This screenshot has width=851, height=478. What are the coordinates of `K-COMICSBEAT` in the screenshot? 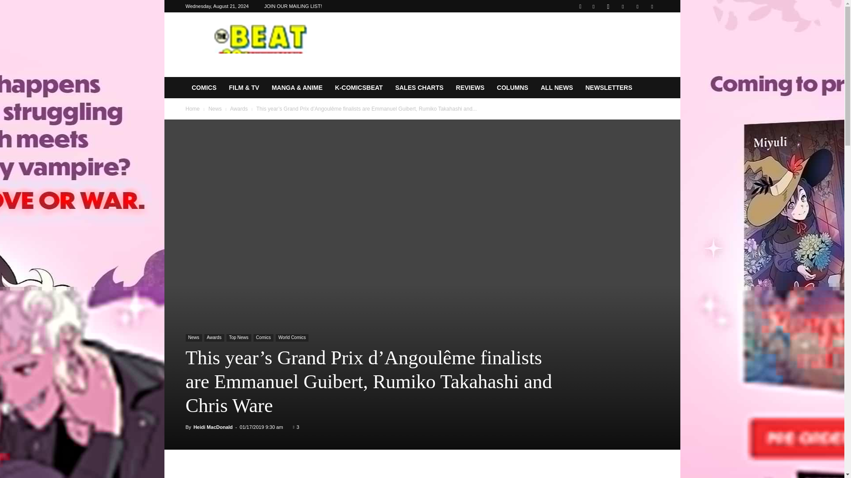 It's located at (359, 88).